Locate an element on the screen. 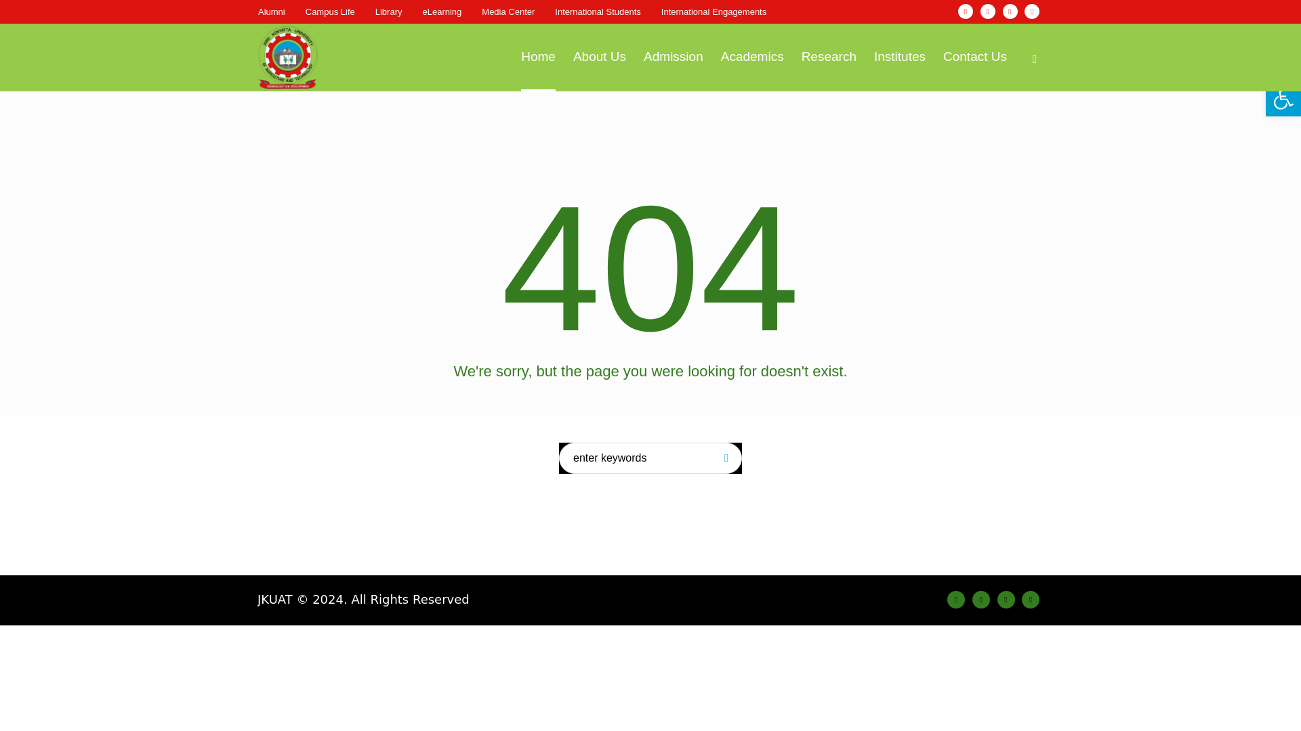 Image resolution: width=1301 pixels, height=731 pixels. Twitter is located at coordinates (1010, 12).